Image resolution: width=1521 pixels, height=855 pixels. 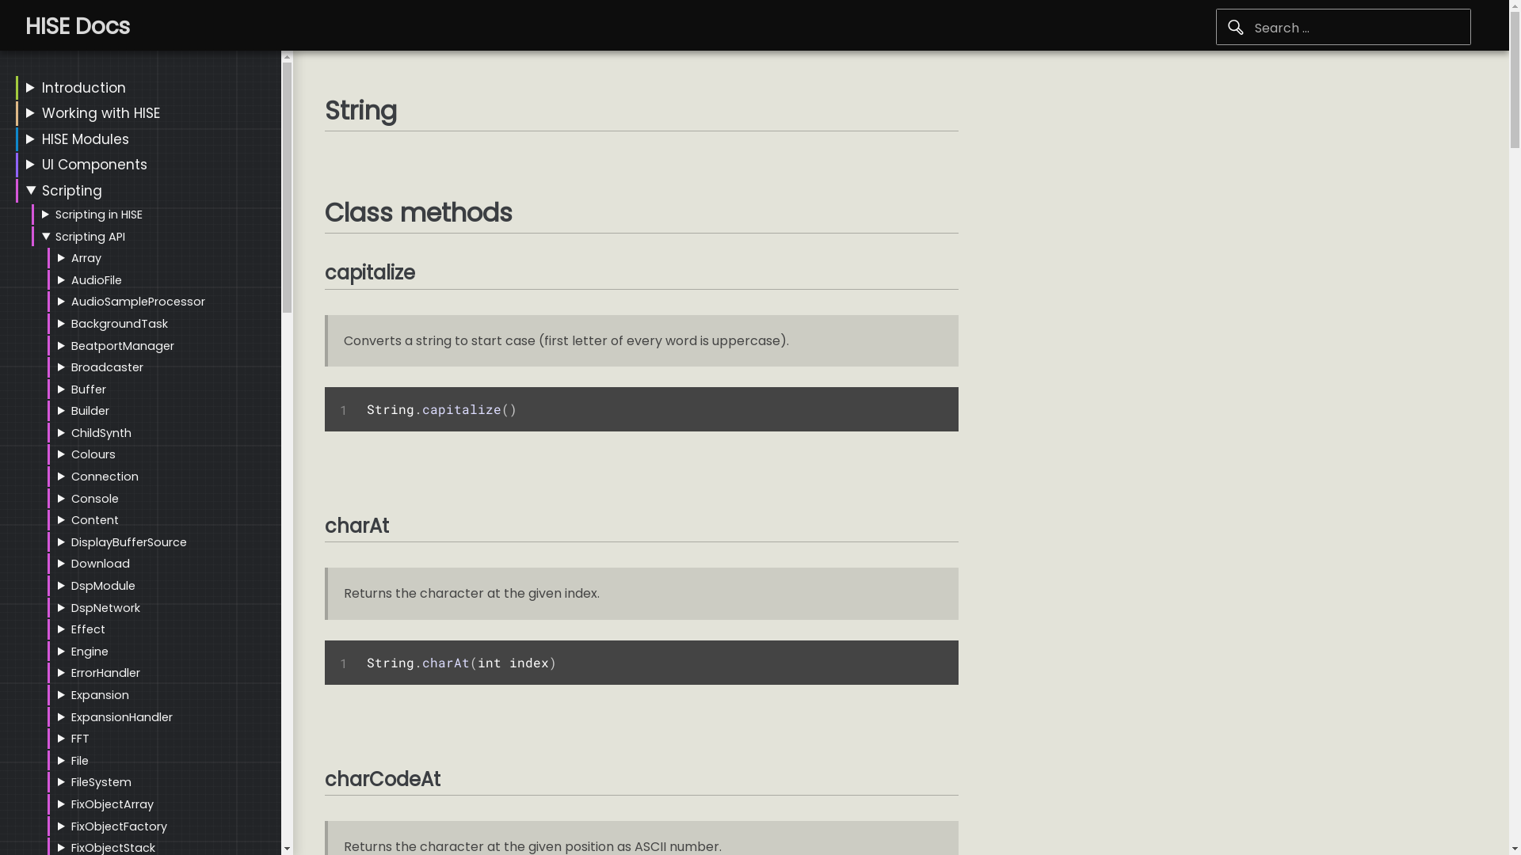 What do you see at coordinates (90, 652) in the screenshot?
I see `Engine` at bounding box center [90, 652].